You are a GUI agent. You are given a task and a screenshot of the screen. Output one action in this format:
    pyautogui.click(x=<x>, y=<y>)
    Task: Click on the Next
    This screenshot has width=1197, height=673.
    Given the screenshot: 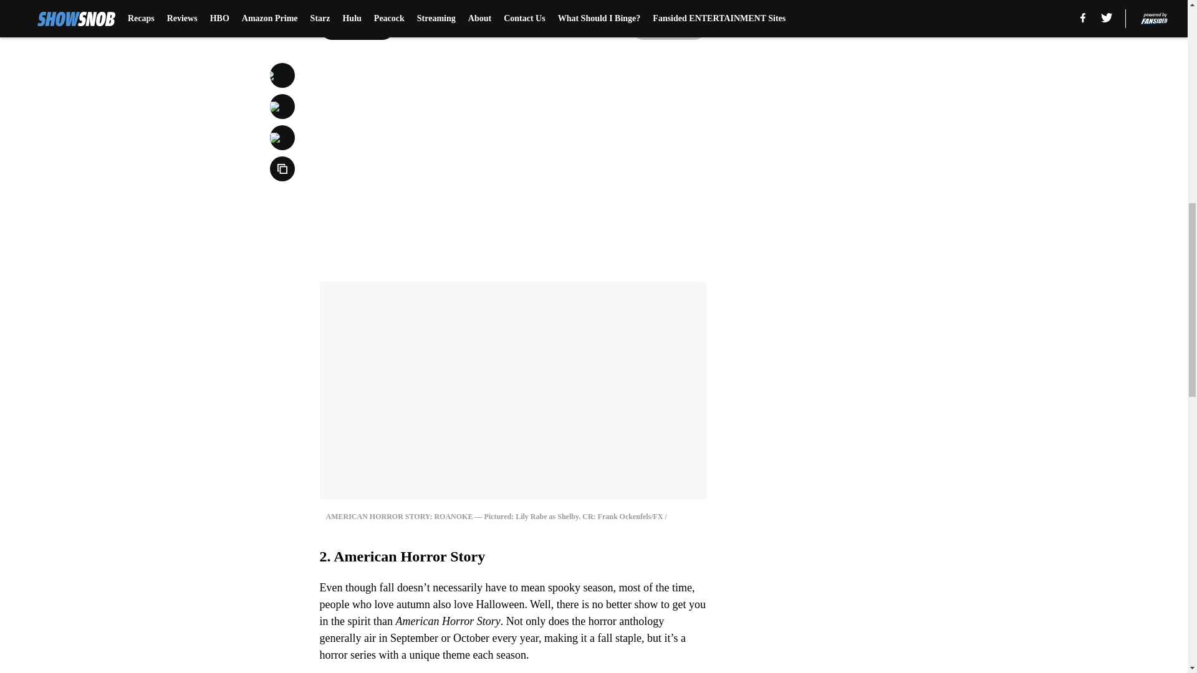 What is the action you would take?
    pyautogui.click(x=668, y=27)
    